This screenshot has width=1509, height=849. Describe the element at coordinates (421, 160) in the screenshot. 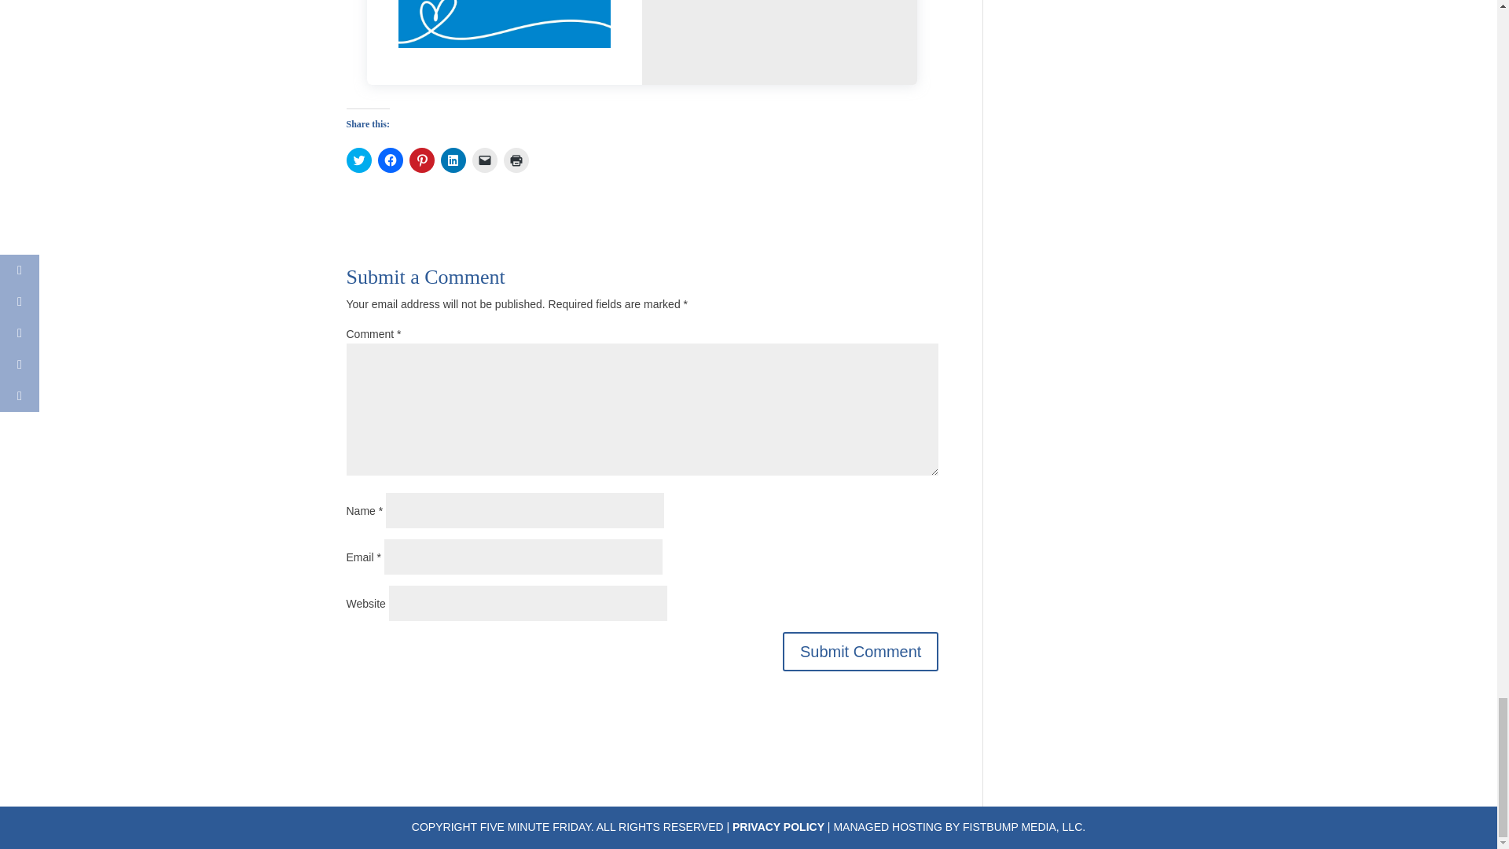

I see `Click to share on Pinterest` at that location.